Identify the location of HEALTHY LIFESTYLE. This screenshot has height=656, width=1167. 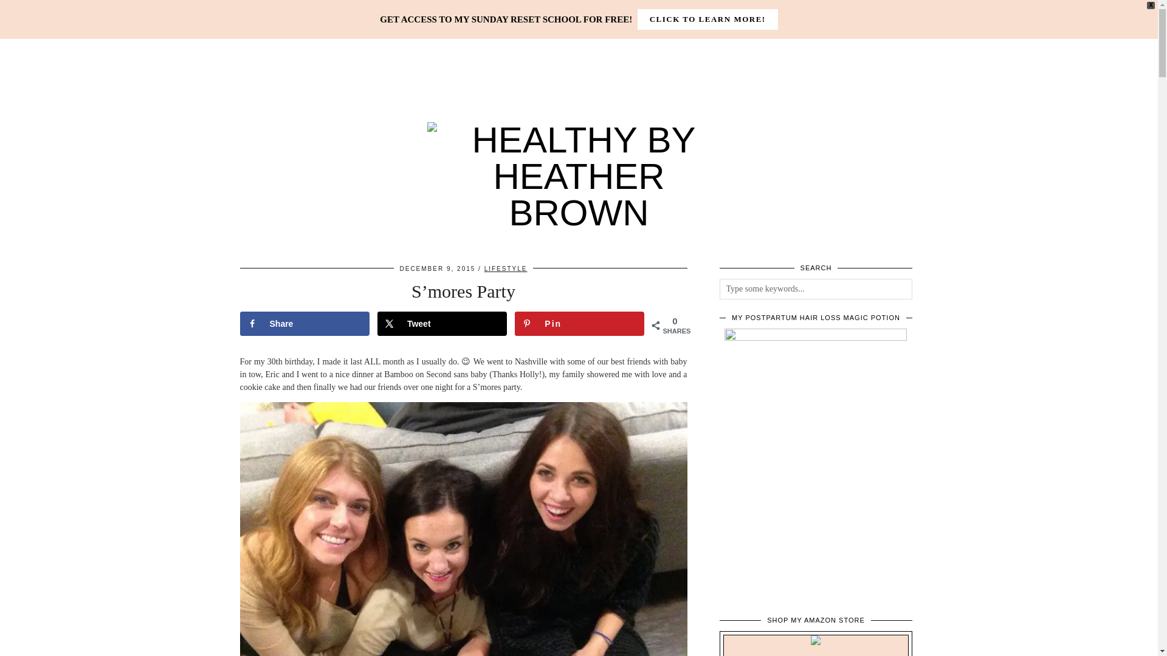
(449, 11).